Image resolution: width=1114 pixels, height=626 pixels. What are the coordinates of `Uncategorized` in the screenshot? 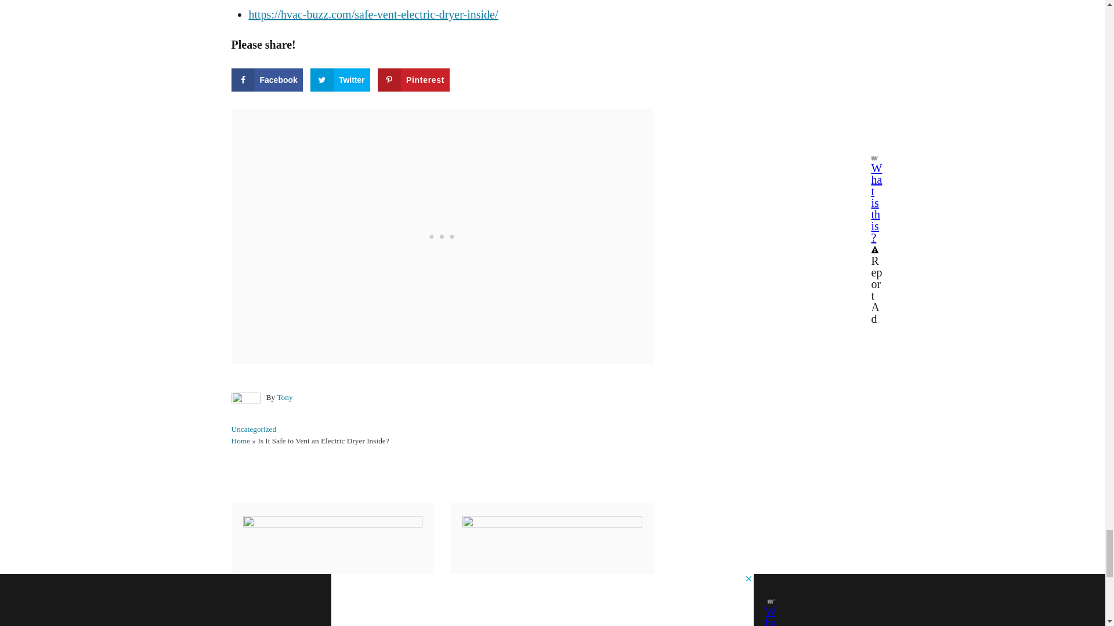 It's located at (253, 429).